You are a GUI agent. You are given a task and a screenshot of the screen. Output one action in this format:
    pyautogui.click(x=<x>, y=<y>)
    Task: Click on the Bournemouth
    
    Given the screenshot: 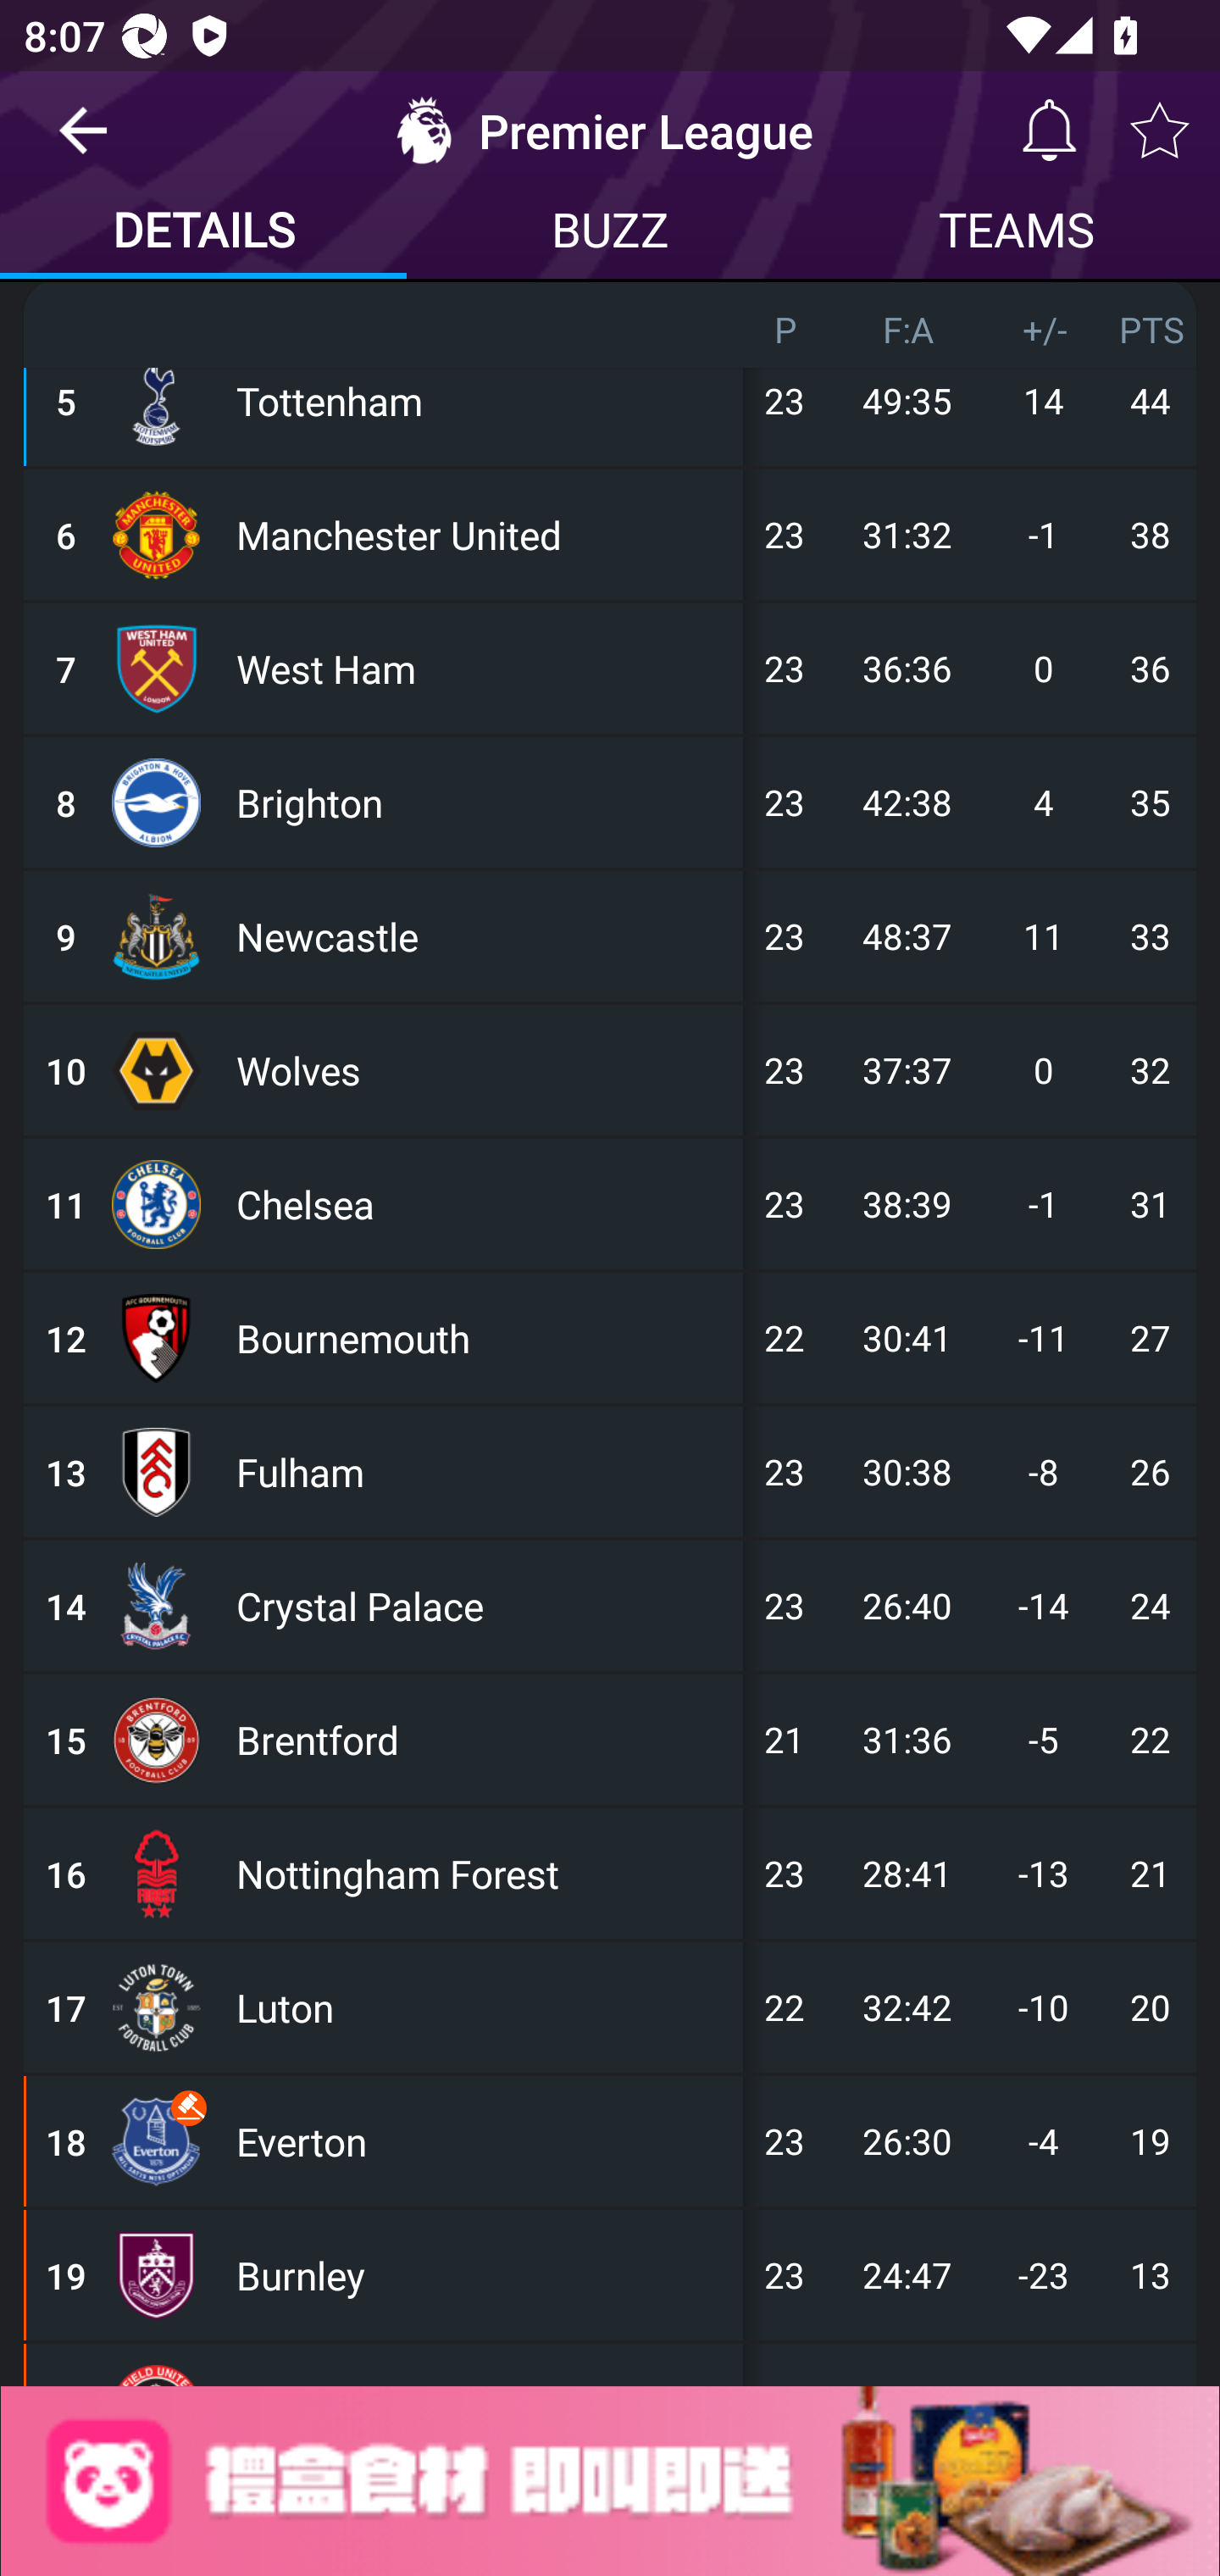 What is the action you would take?
    pyautogui.click(x=483, y=1337)
    